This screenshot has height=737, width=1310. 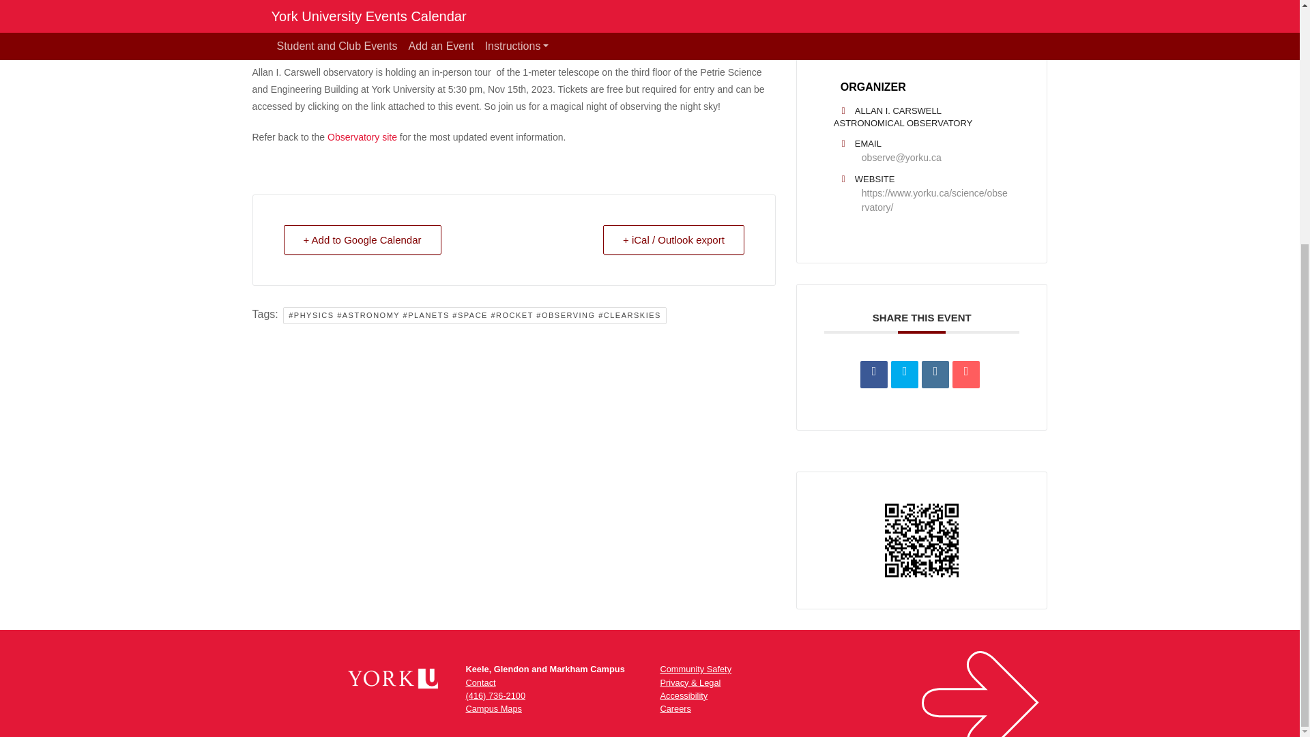 I want to click on Campus Maps, so click(x=493, y=708).